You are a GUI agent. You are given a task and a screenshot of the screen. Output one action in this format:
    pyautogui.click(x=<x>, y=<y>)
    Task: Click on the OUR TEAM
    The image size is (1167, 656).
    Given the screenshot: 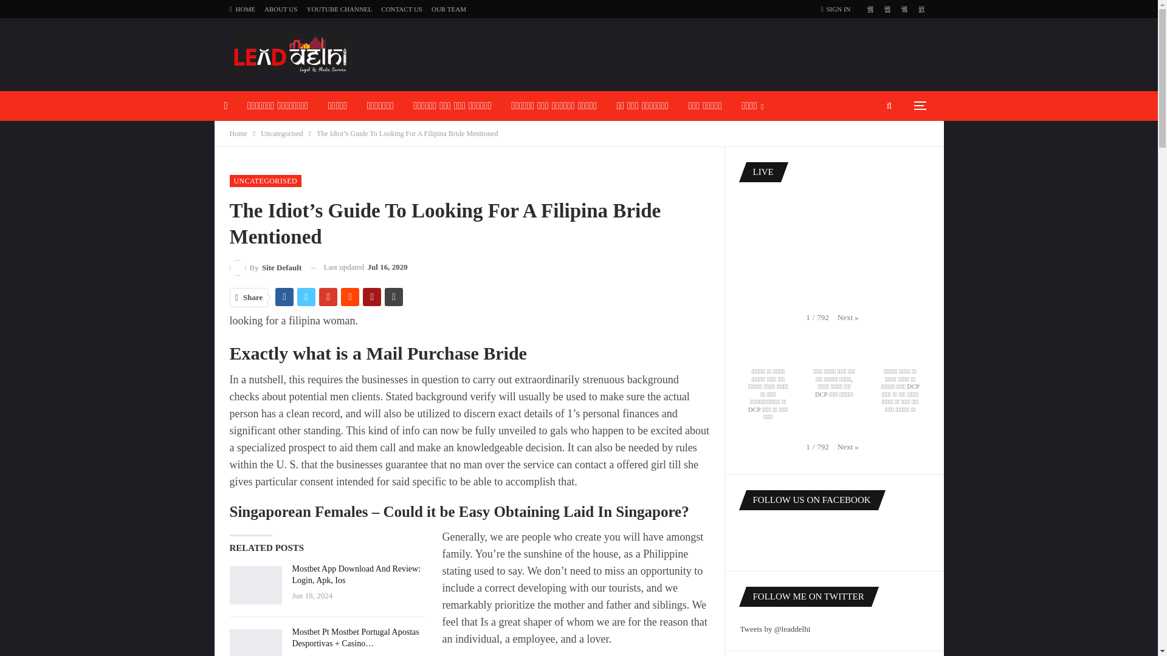 What is the action you would take?
    pyautogui.click(x=449, y=9)
    